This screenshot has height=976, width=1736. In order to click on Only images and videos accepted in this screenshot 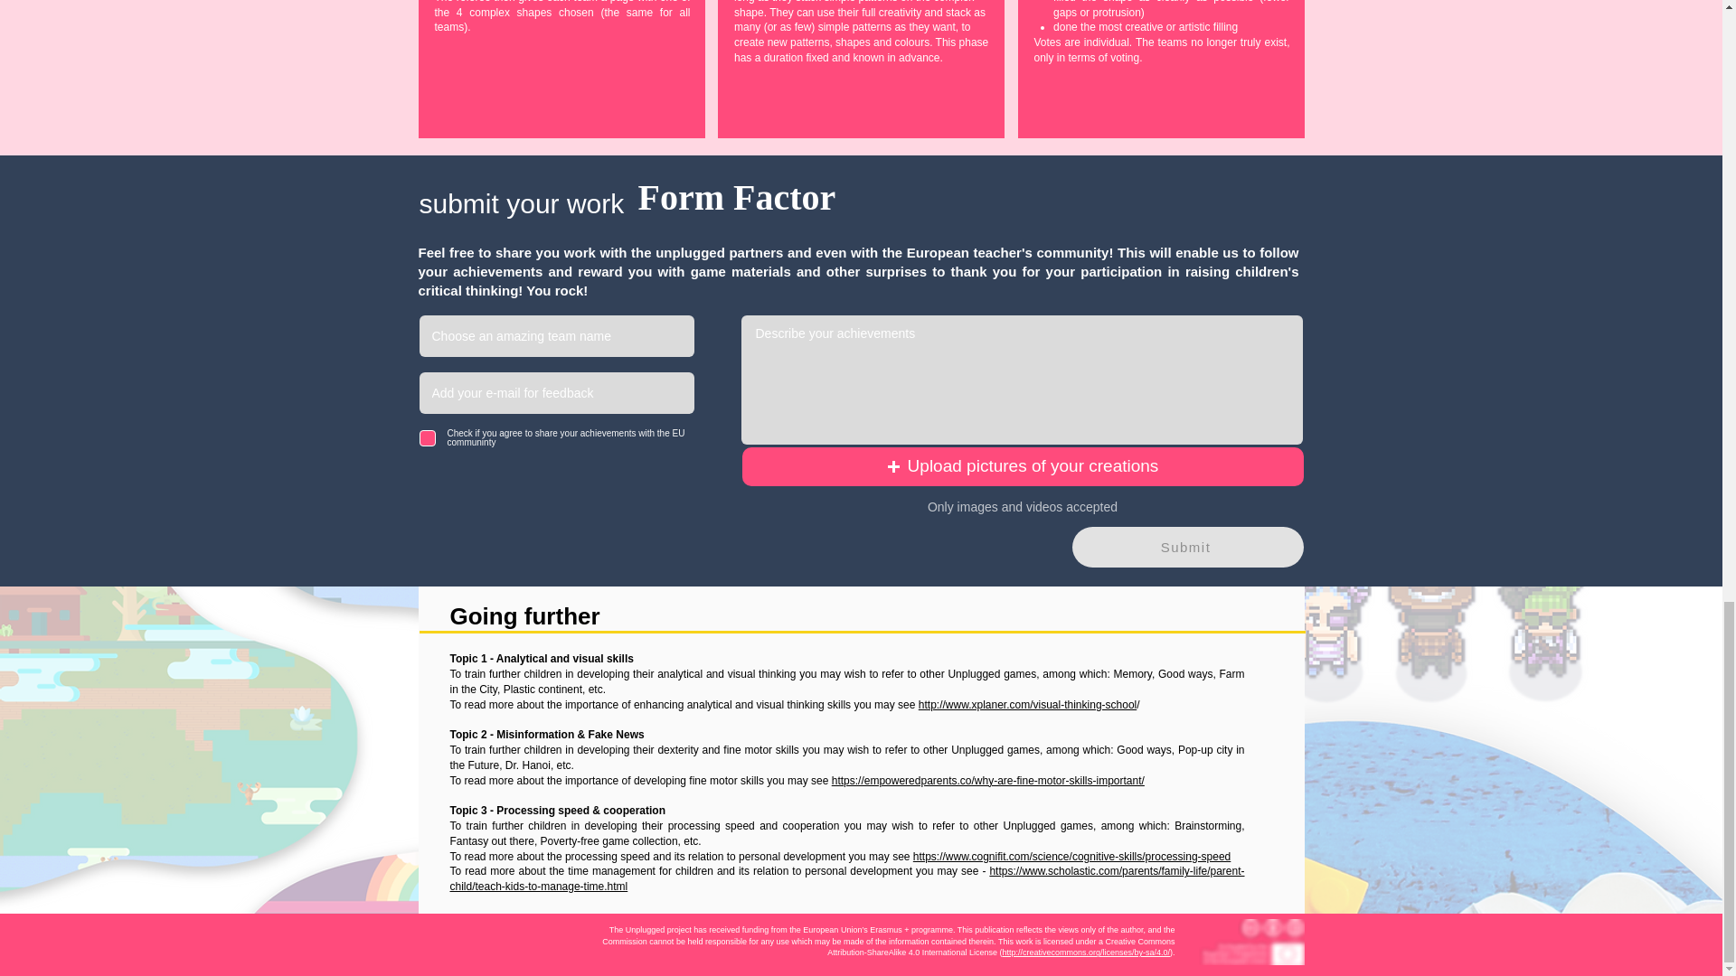, I will do `click(1022, 508)`.